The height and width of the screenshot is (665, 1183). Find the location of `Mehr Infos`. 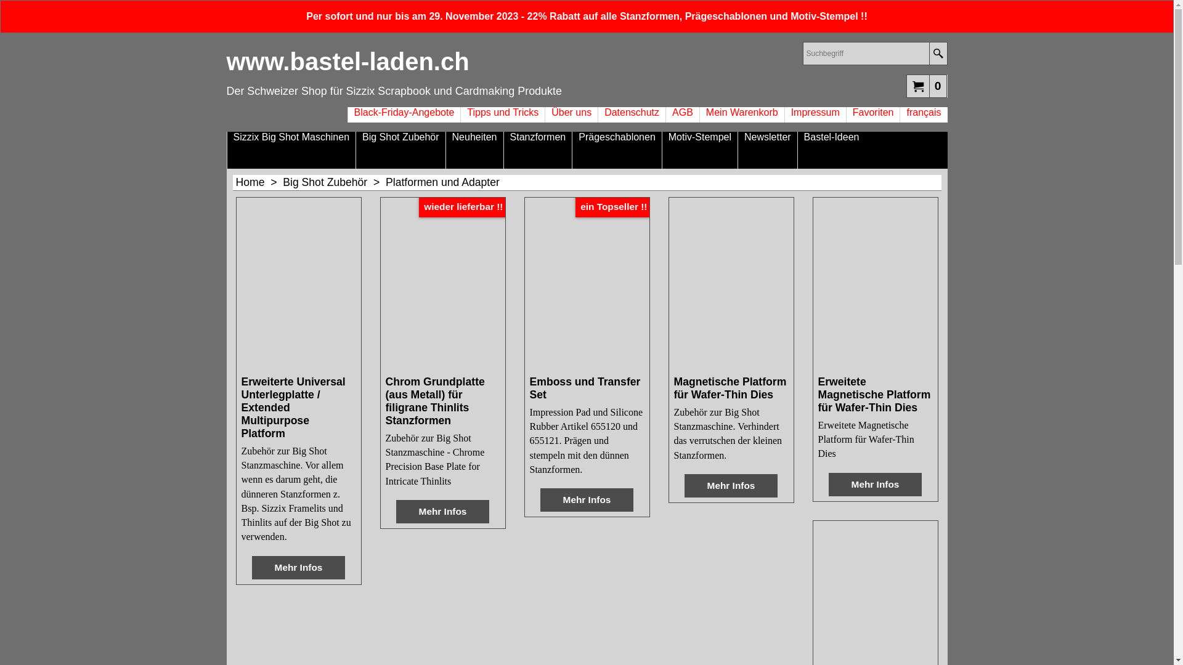

Mehr Infos is located at coordinates (587, 500).